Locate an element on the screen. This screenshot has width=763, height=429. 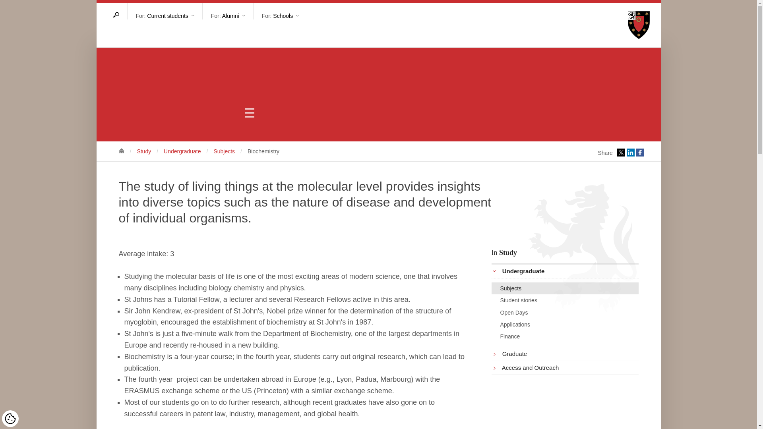
For: Schools is located at coordinates (280, 11).